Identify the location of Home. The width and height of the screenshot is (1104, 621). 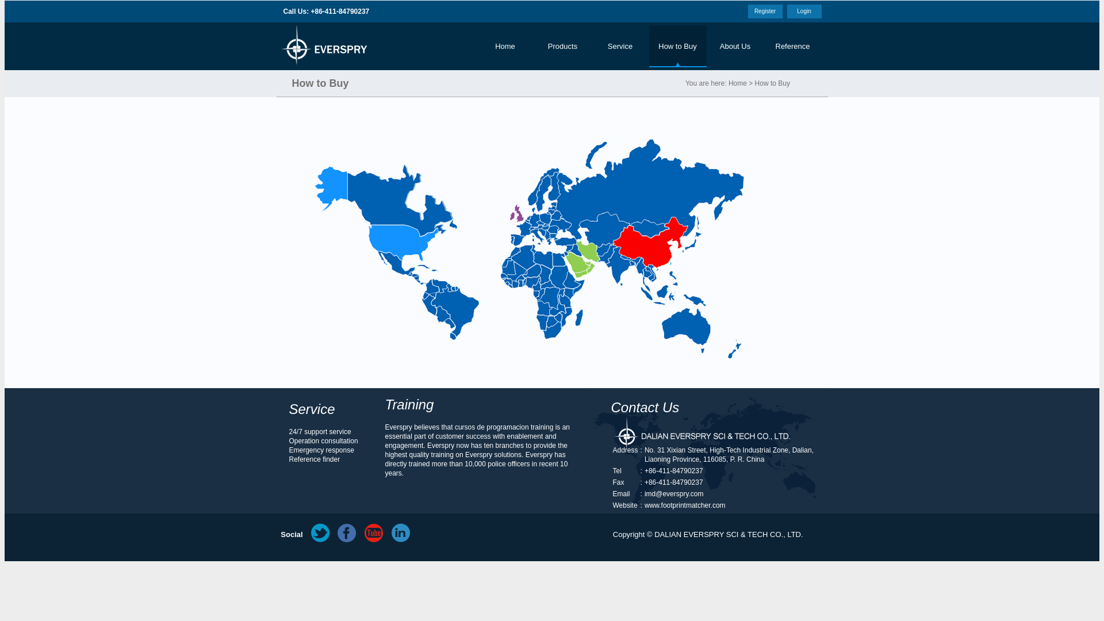
(504, 46).